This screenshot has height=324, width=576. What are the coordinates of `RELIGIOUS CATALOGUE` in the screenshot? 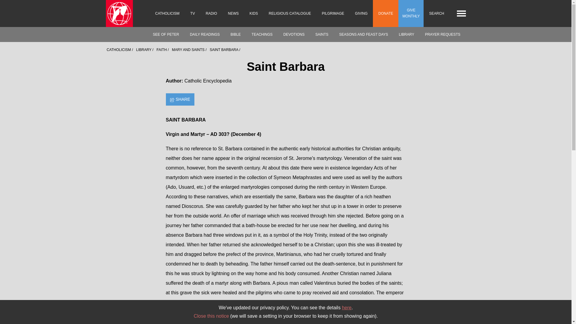 It's located at (290, 13).